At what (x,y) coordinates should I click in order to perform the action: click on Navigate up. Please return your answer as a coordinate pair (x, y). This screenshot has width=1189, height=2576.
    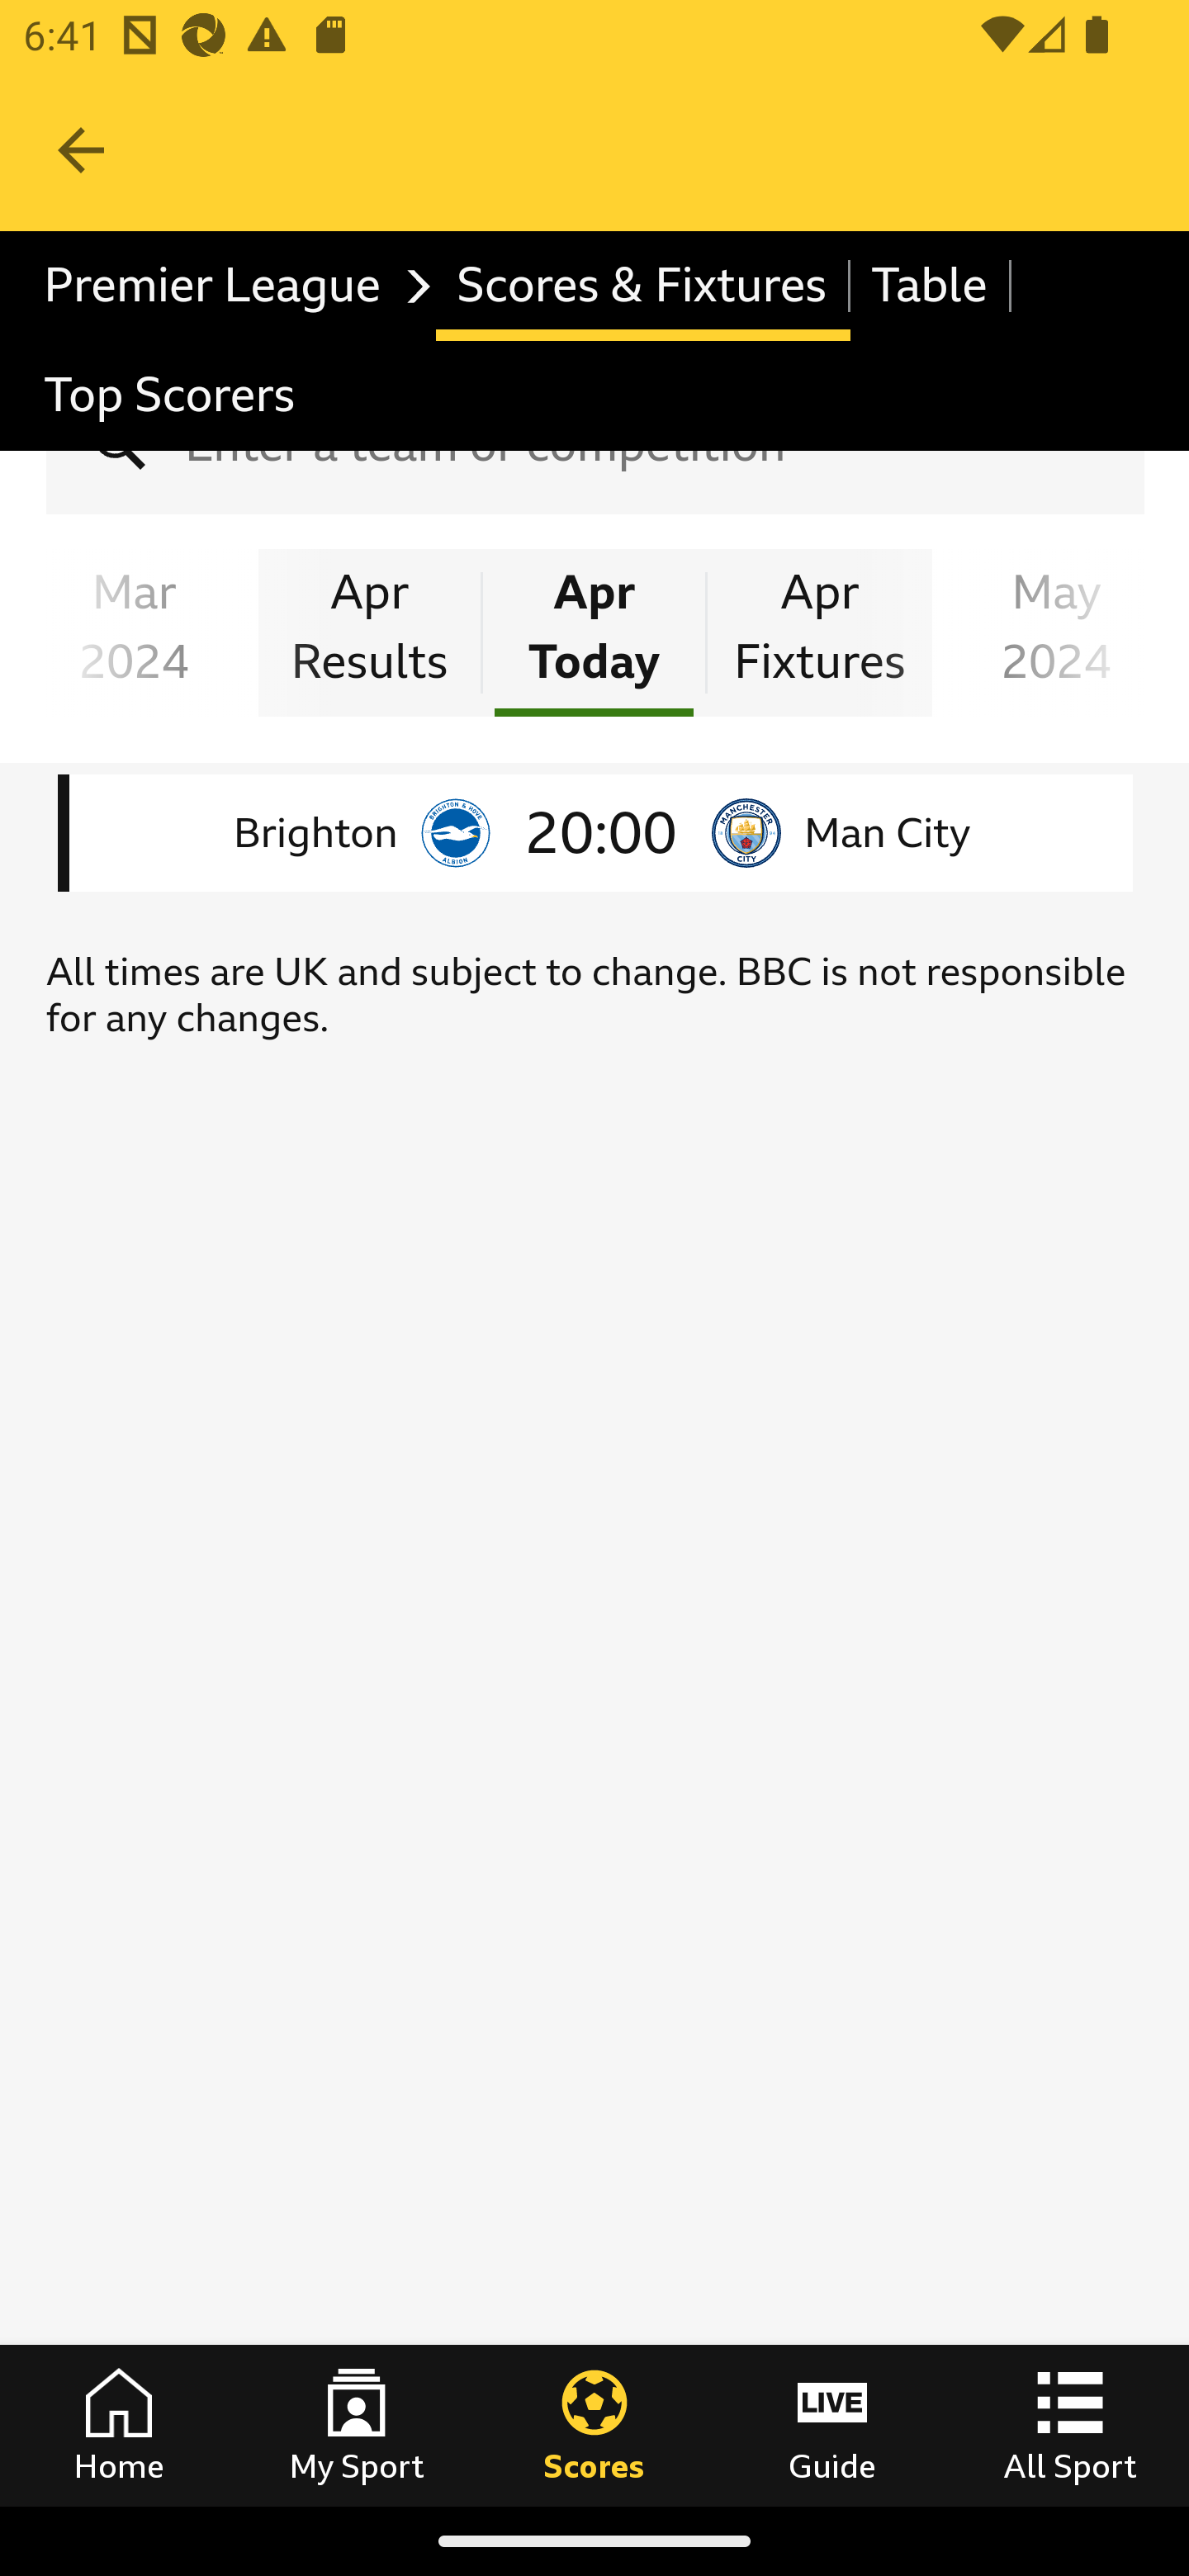
    Looking at the image, I should click on (81, 150).